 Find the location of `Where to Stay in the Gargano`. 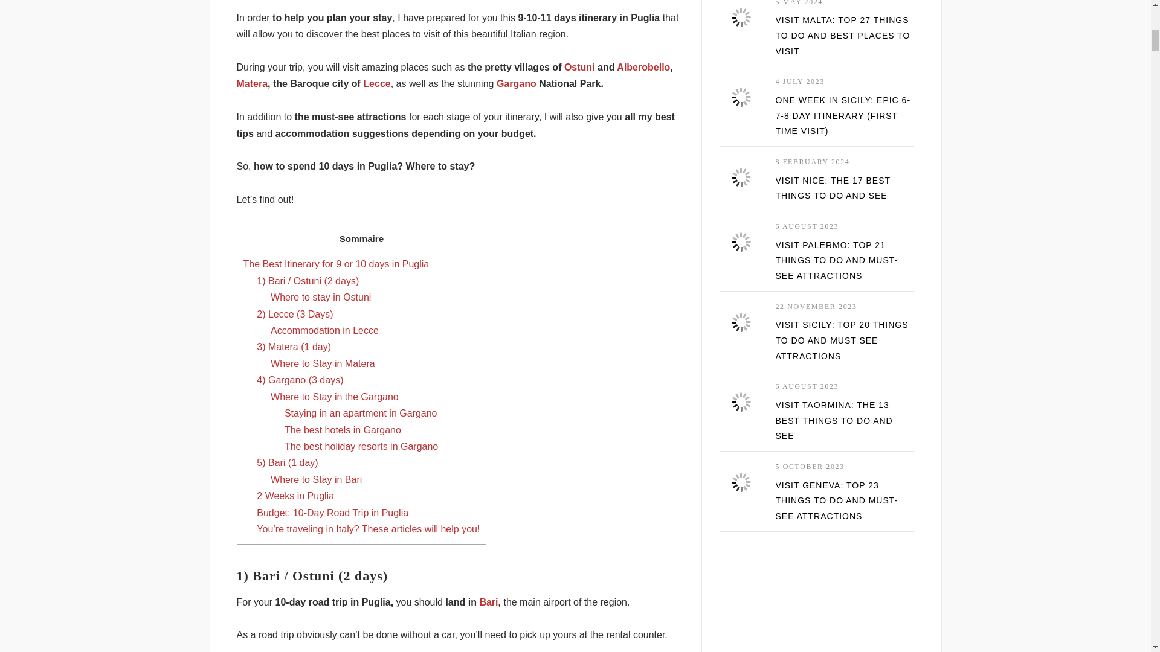

Where to Stay in the Gargano is located at coordinates (335, 397).